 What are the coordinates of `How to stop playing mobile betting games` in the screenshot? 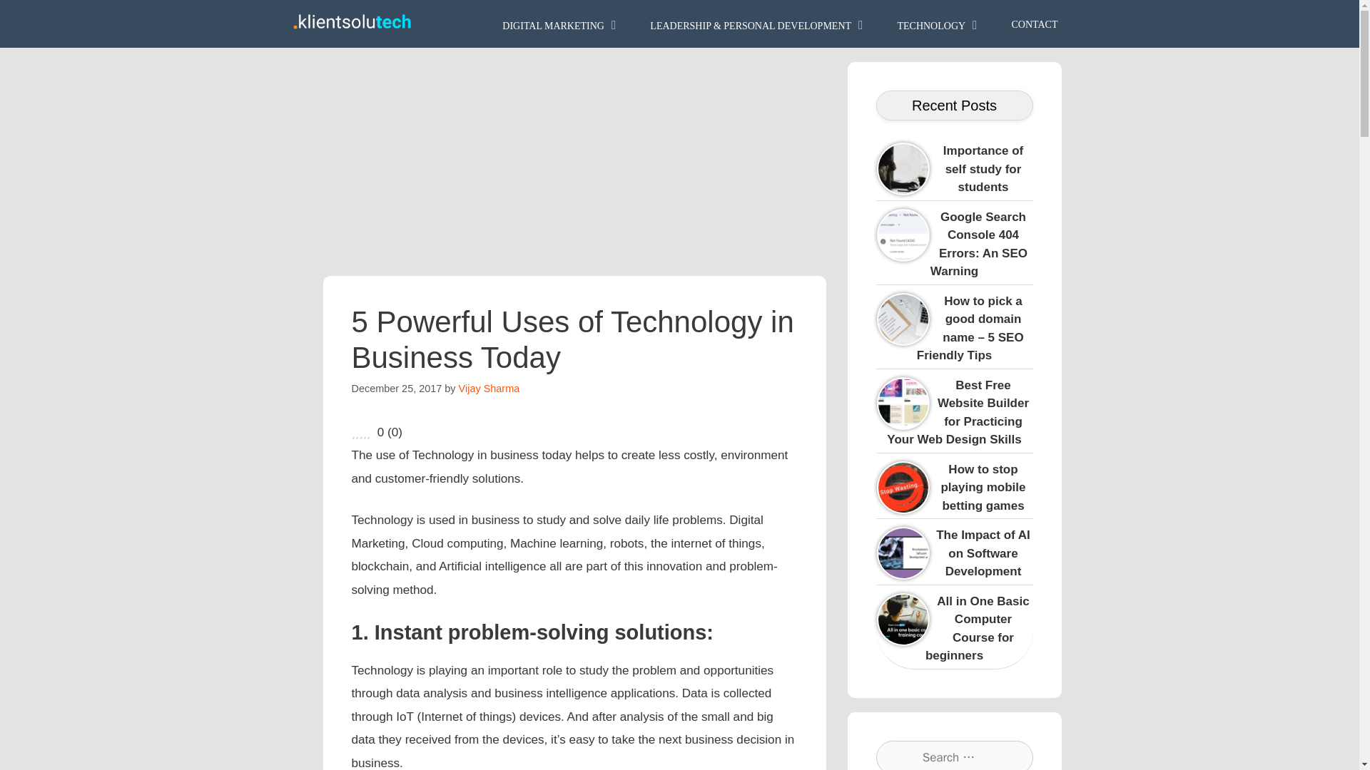 It's located at (982, 487).